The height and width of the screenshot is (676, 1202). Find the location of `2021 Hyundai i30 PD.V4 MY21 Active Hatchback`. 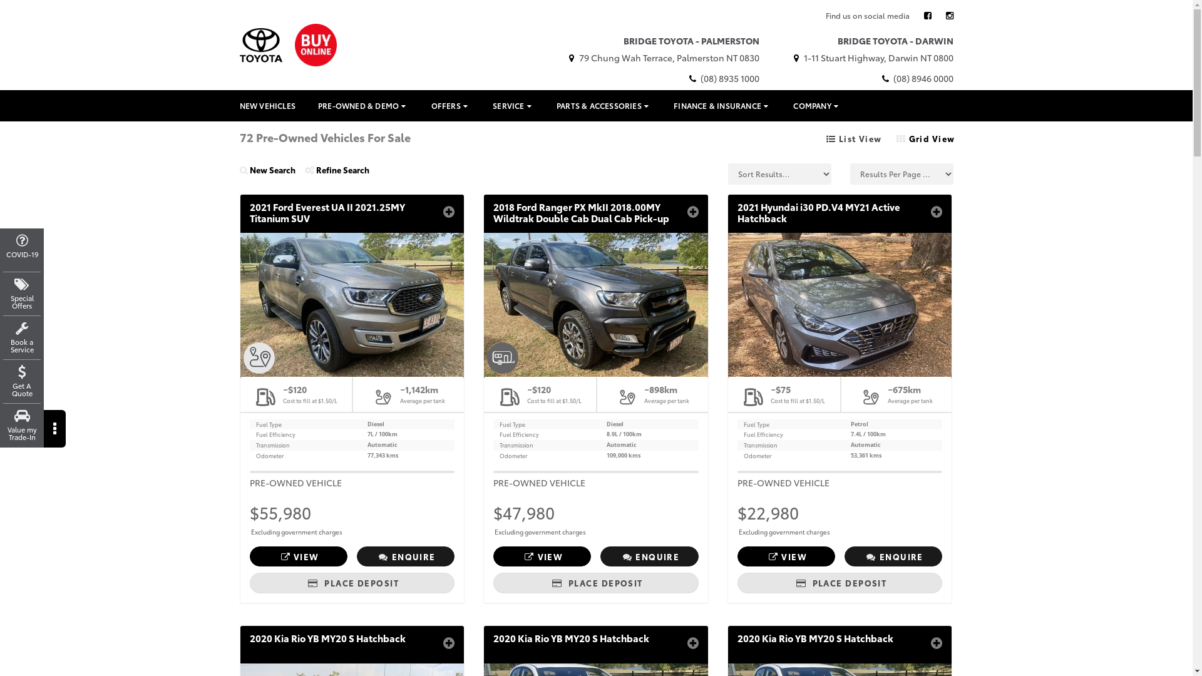

2021 Hyundai i30 PD.V4 MY21 Active Hatchback is located at coordinates (840, 213).